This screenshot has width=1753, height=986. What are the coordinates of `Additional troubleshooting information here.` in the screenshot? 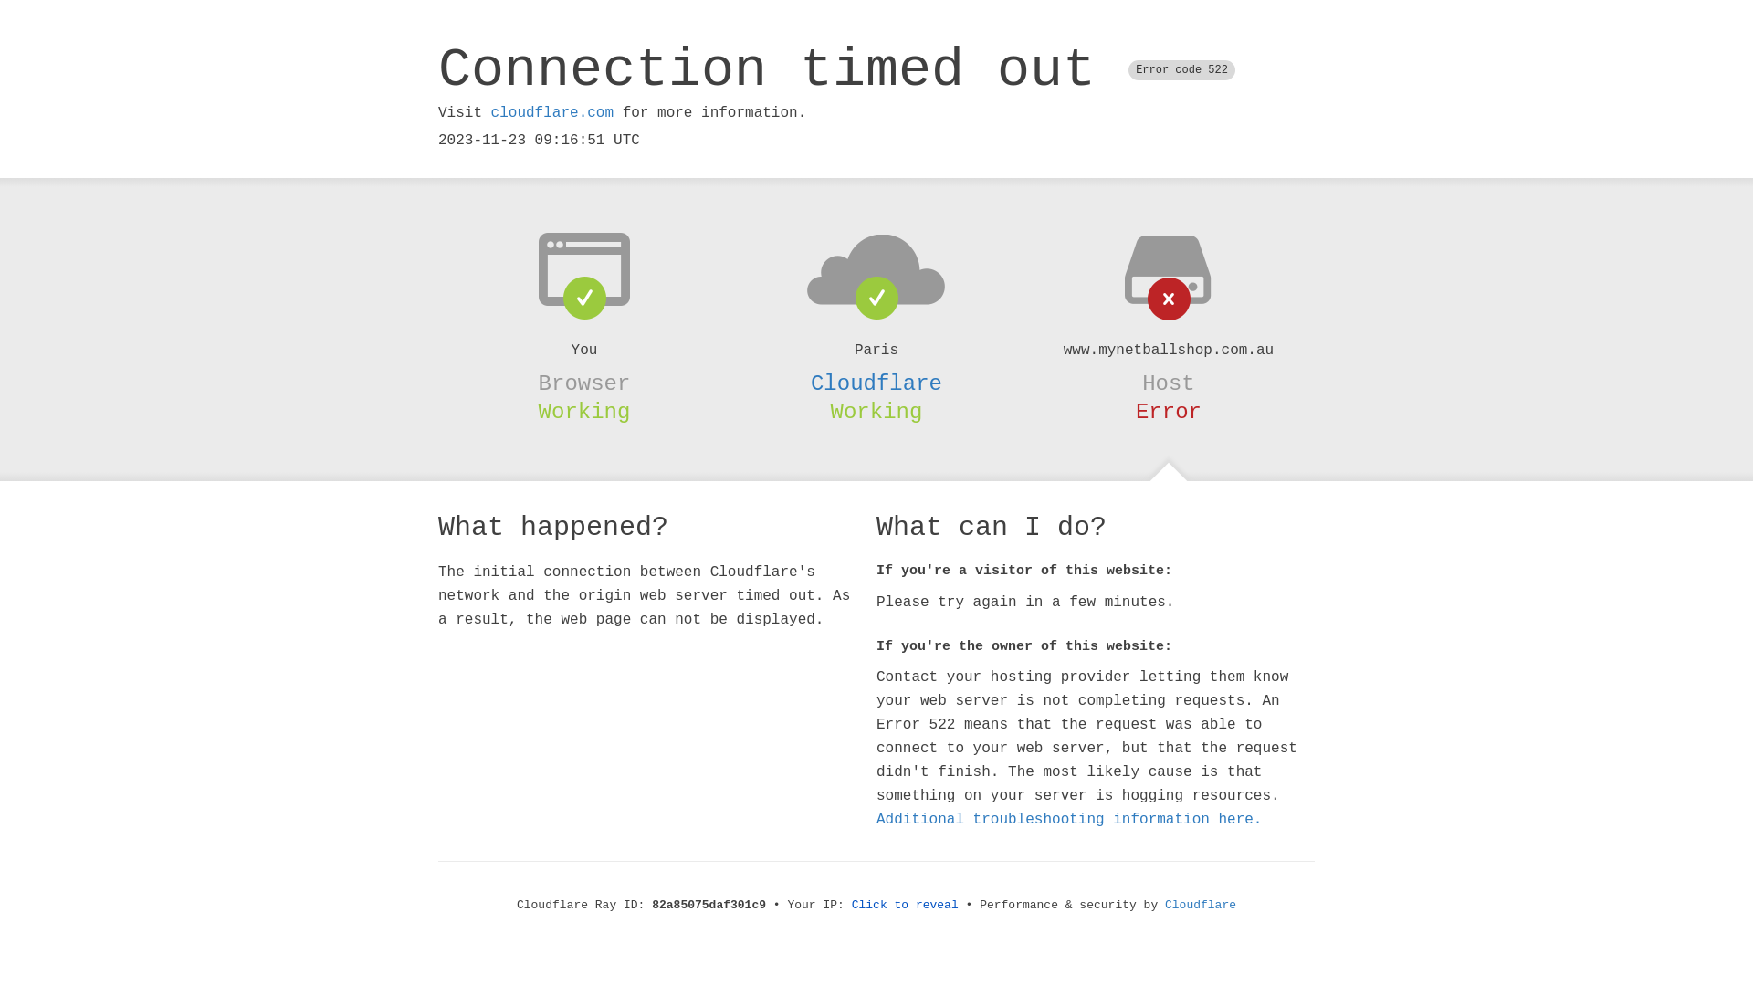 It's located at (1069, 820).